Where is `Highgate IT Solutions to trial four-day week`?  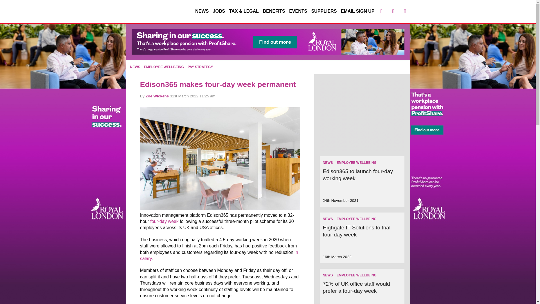
Highgate IT Solutions to trial four-day week is located at coordinates (356, 231).